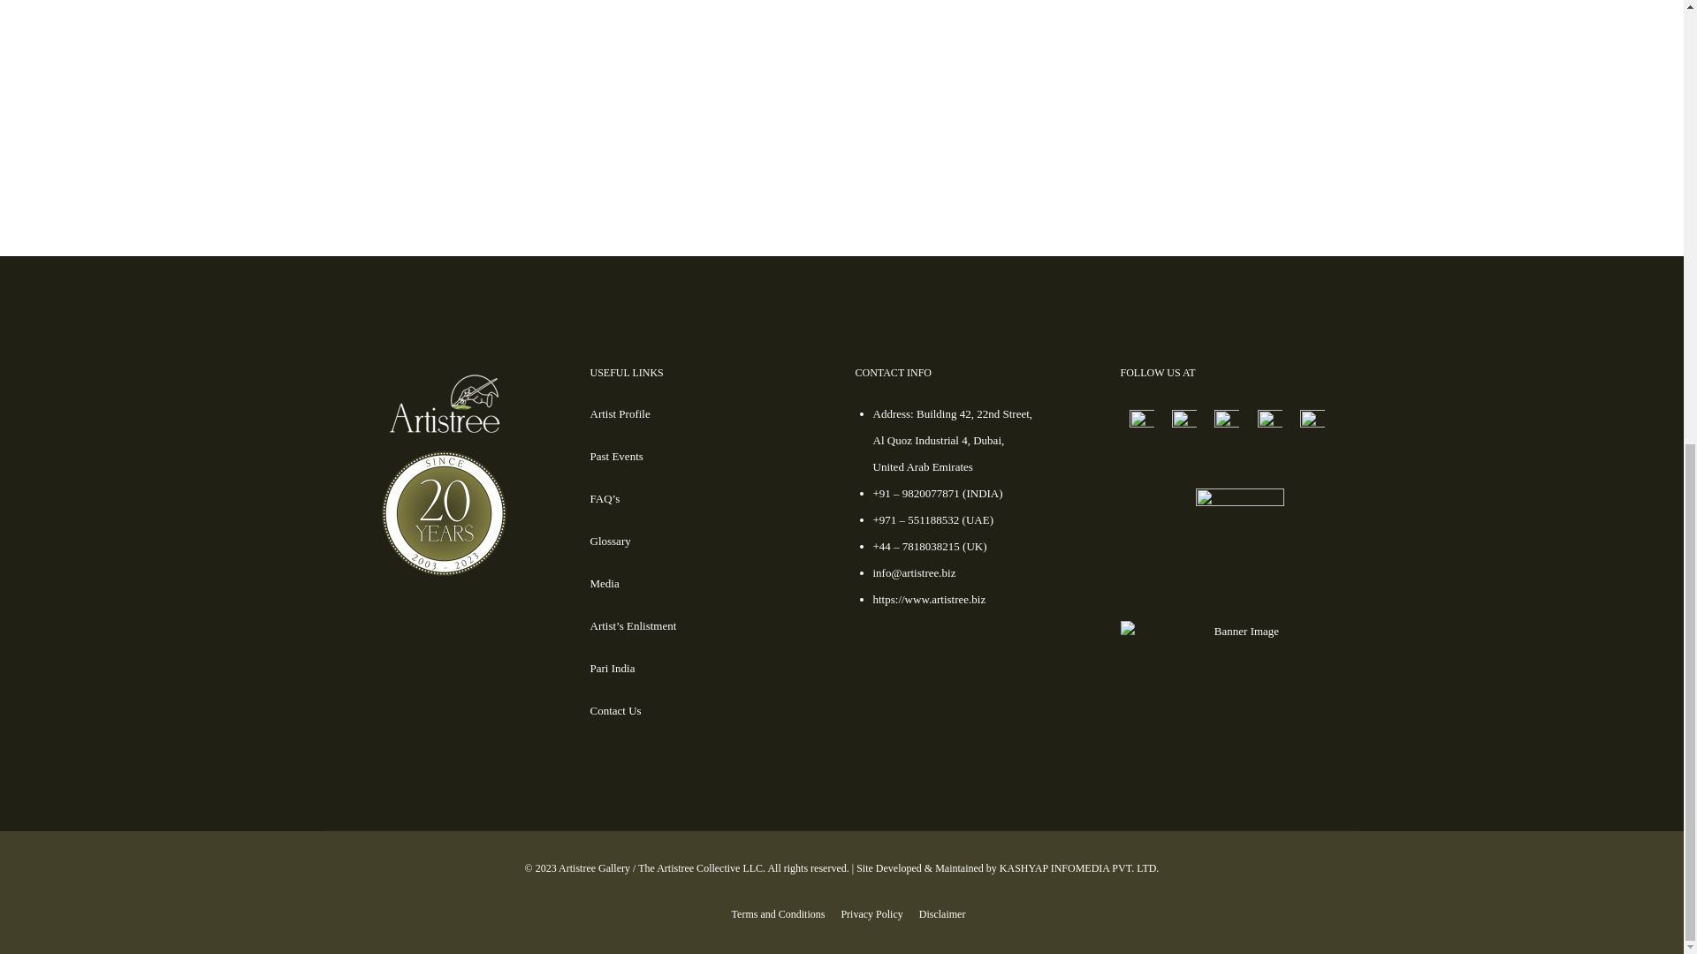 The height and width of the screenshot is (954, 1697). Describe the element at coordinates (613, 668) in the screenshot. I see `Pari India` at that location.